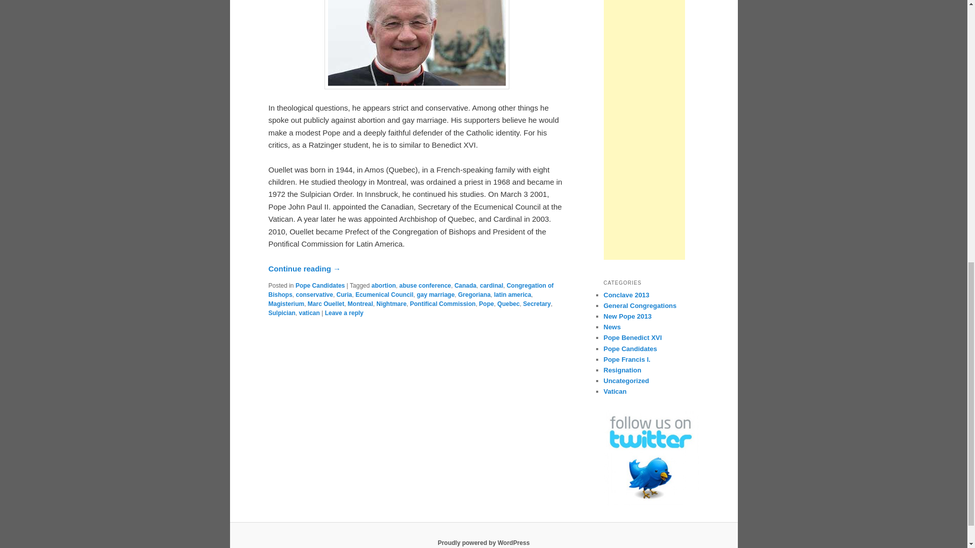  Describe the element at coordinates (485, 303) in the screenshot. I see `Pope` at that location.